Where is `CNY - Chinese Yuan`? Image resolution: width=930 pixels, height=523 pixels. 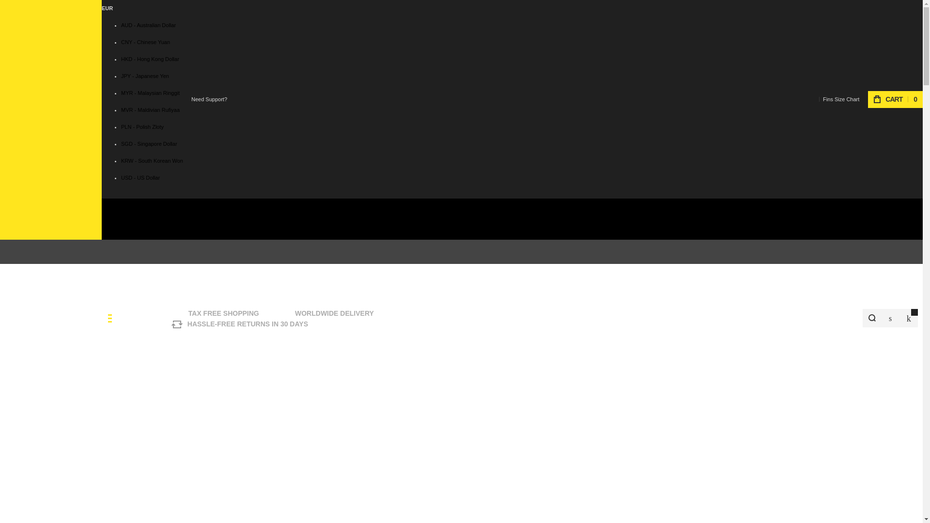
CNY - Chinese Yuan is located at coordinates (145, 42).